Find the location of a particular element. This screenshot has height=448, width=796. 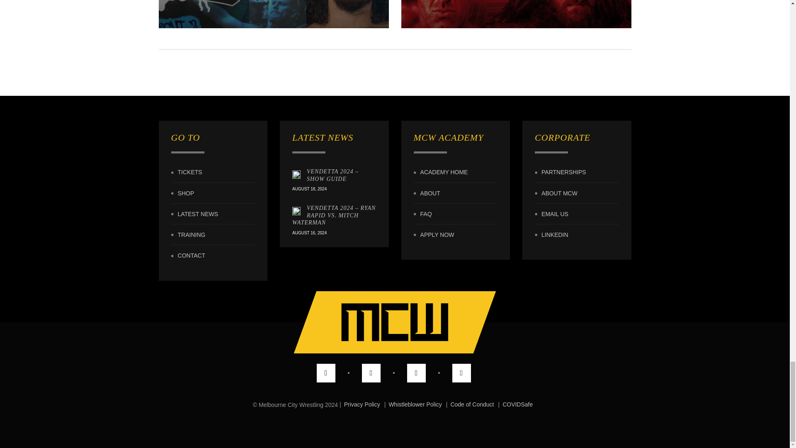

SHOP is located at coordinates (186, 193).